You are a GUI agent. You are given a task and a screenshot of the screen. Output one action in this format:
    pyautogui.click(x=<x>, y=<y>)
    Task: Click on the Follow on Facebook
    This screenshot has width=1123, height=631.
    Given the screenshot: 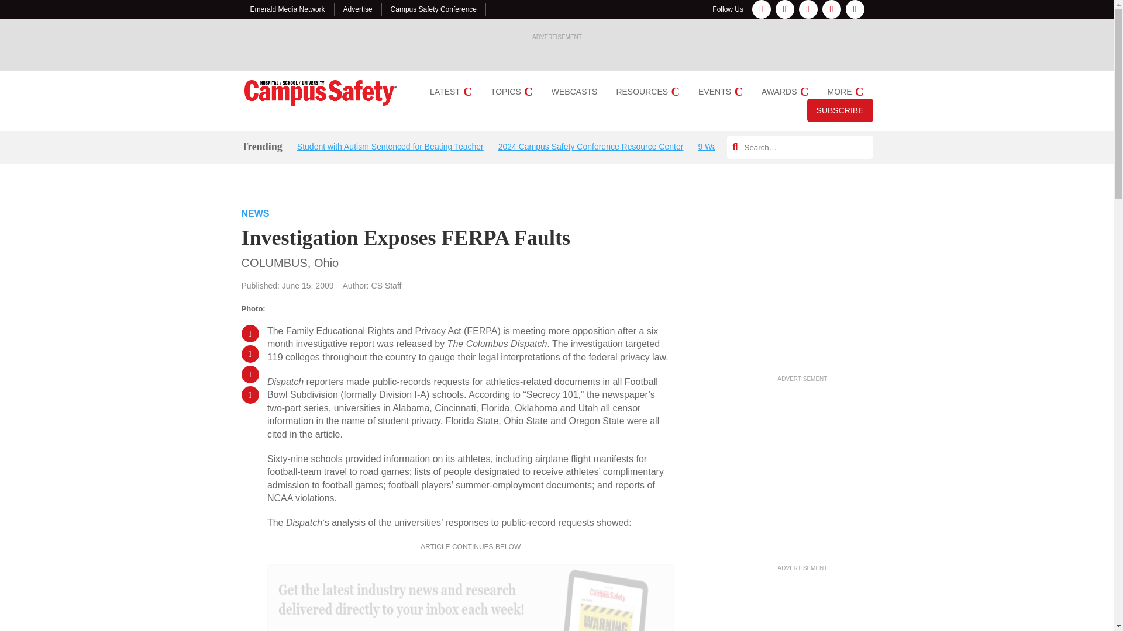 What is the action you would take?
    pyautogui.click(x=762, y=9)
    